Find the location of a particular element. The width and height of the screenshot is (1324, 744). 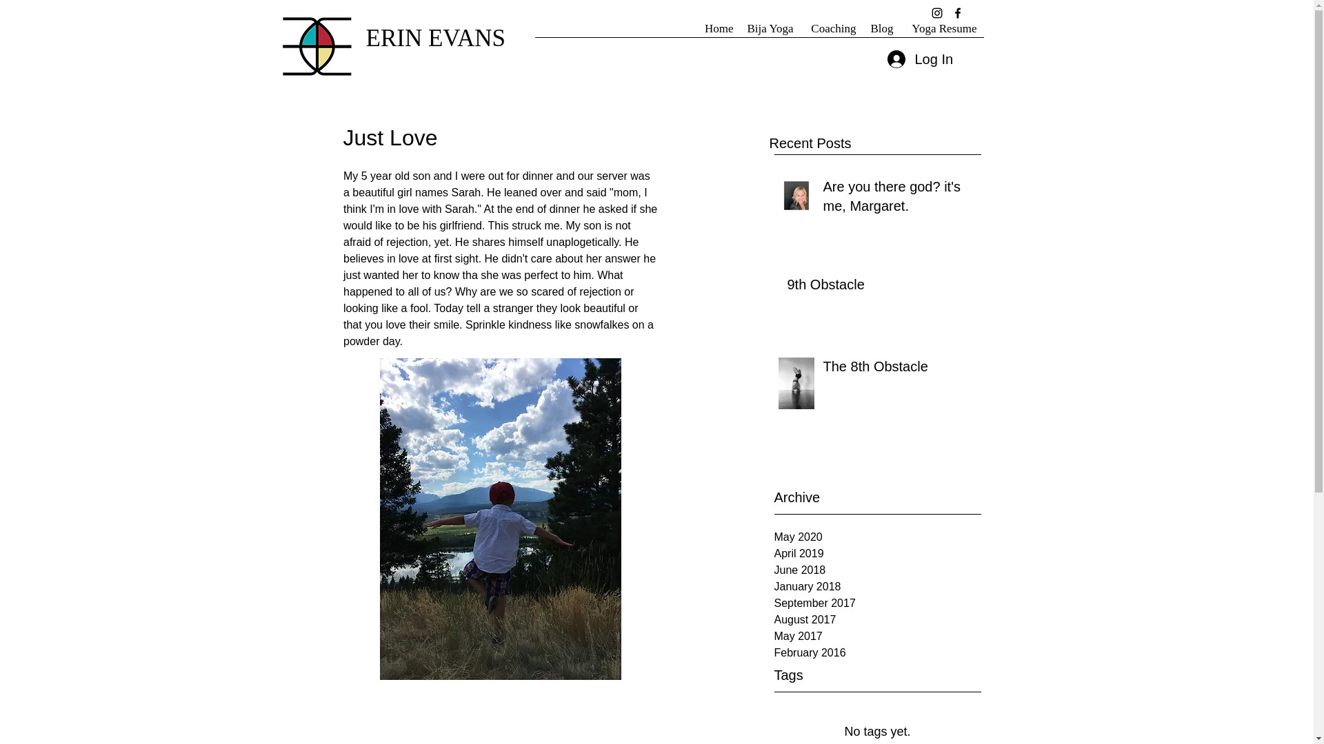

Home is located at coordinates (717, 33).